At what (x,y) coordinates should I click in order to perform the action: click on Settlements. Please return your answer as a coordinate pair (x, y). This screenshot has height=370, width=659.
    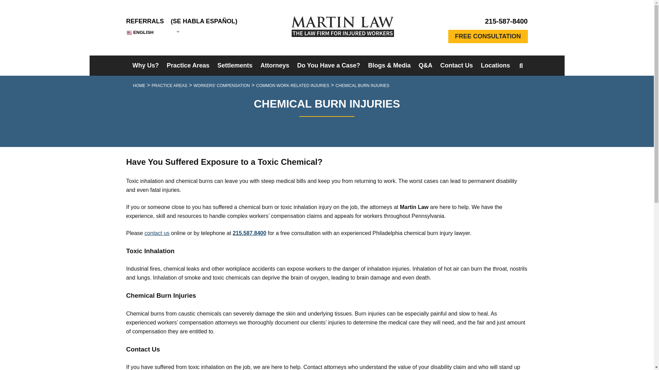
    Looking at the image, I should click on (234, 66).